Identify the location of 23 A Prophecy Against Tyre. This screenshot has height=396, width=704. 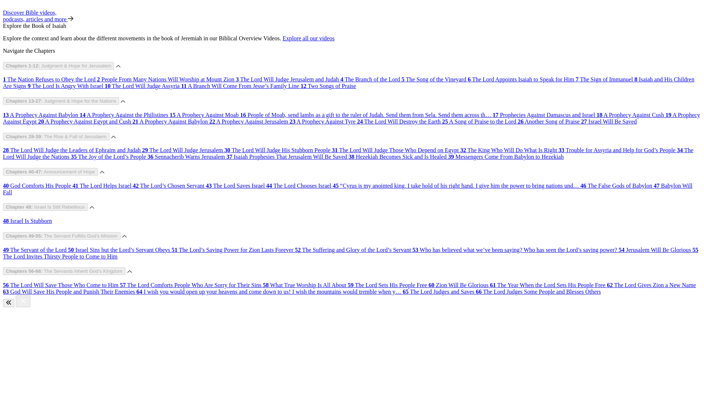
(323, 121).